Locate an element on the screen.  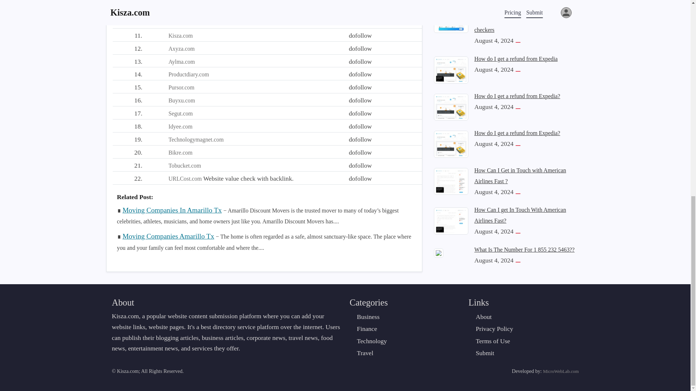
Pursor.com is located at coordinates (181, 87).